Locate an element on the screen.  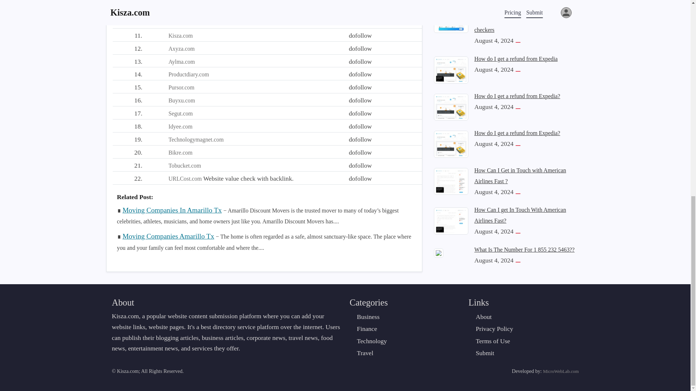
Pursor.com is located at coordinates (181, 87).